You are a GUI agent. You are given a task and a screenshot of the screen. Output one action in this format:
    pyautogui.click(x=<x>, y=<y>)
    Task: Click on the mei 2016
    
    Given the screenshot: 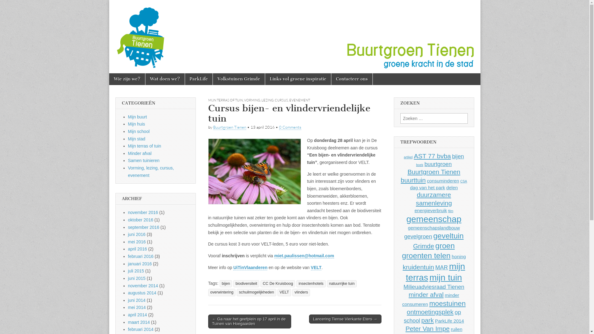 What is the action you would take?
    pyautogui.click(x=137, y=242)
    